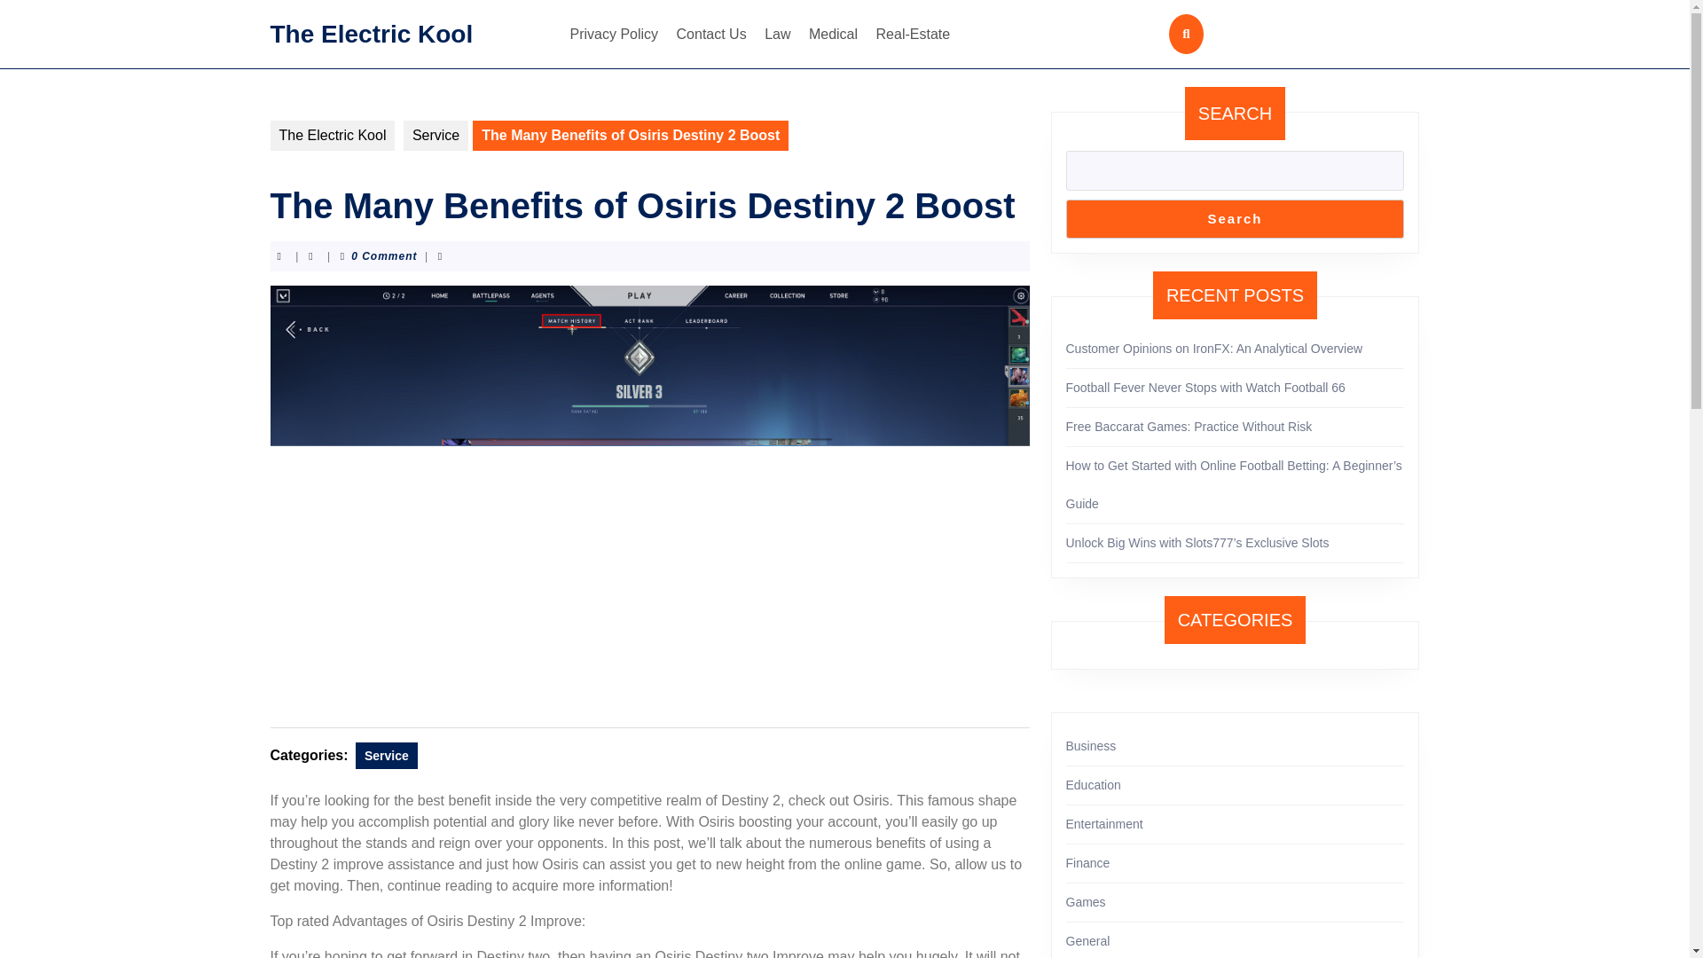 This screenshot has width=1703, height=958. What do you see at coordinates (1214, 348) in the screenshot?
I see `Customer Opinions on IronFX: An Analytical Overview` at bounding box center [1214, 348].